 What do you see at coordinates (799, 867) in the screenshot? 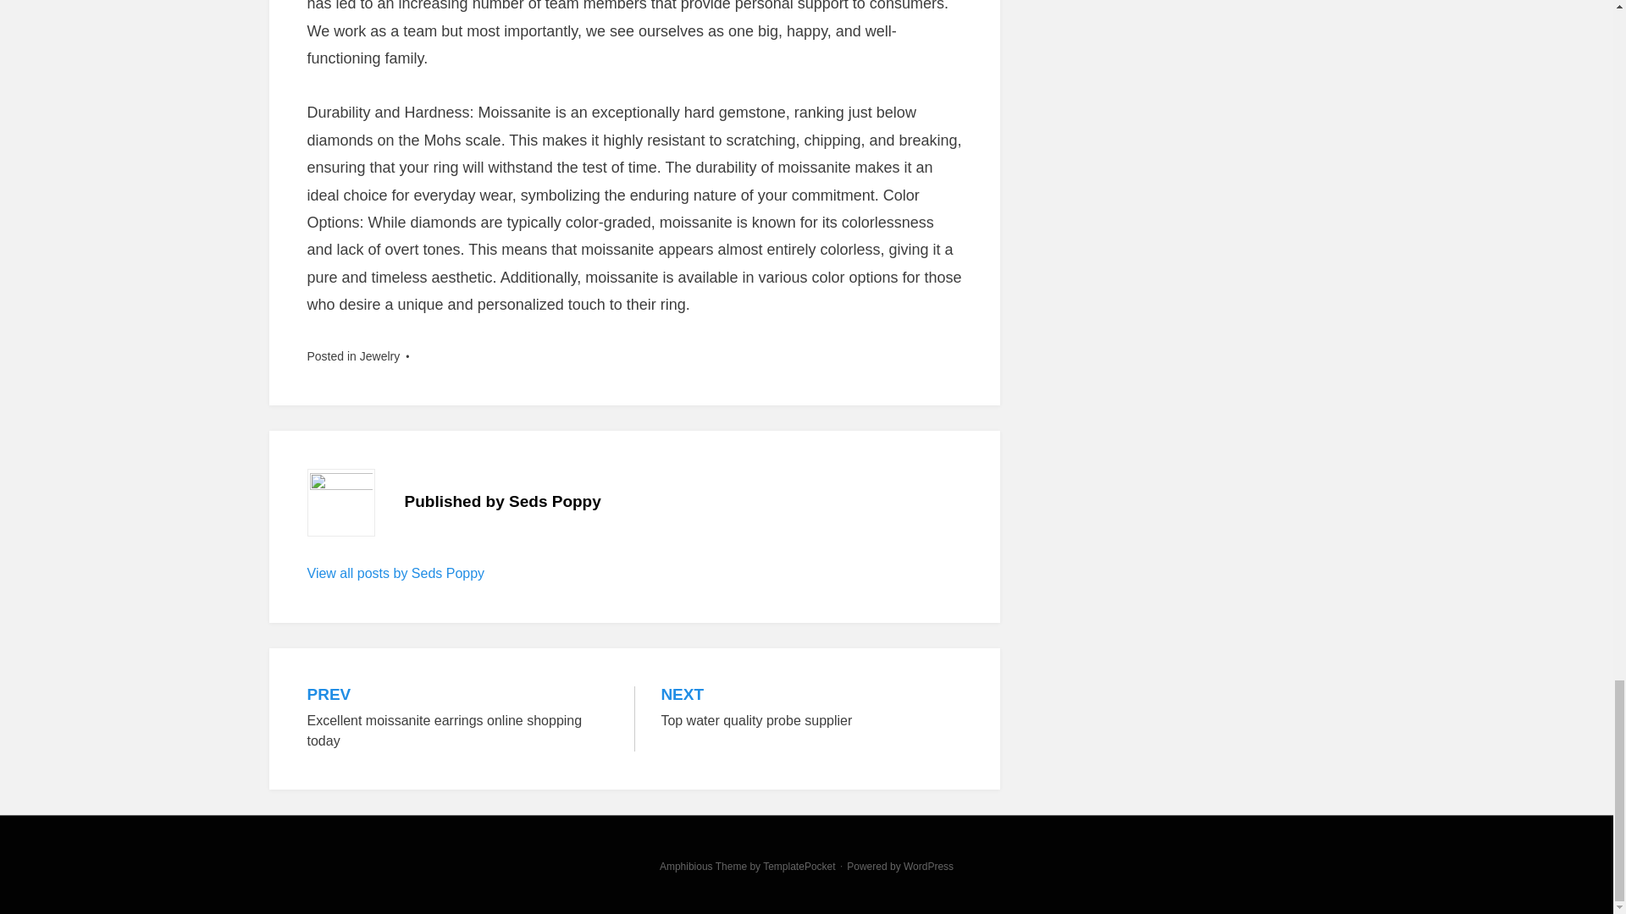
I see `TemplatePocket` at bounding box center [799, 867].